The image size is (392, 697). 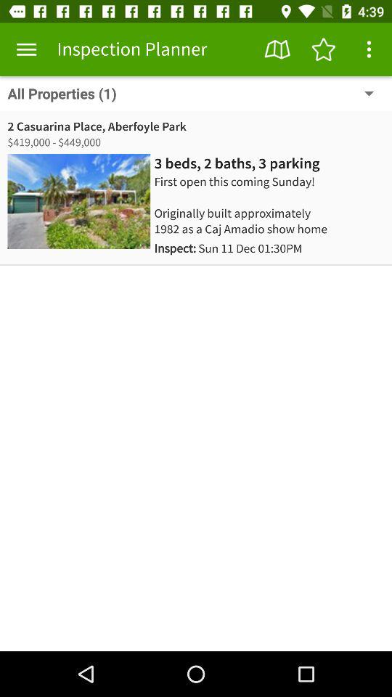 What do you see at coordinates (250, 205) in the screenshot?
I see `select first open this icon` at bounding box center [250, 205].